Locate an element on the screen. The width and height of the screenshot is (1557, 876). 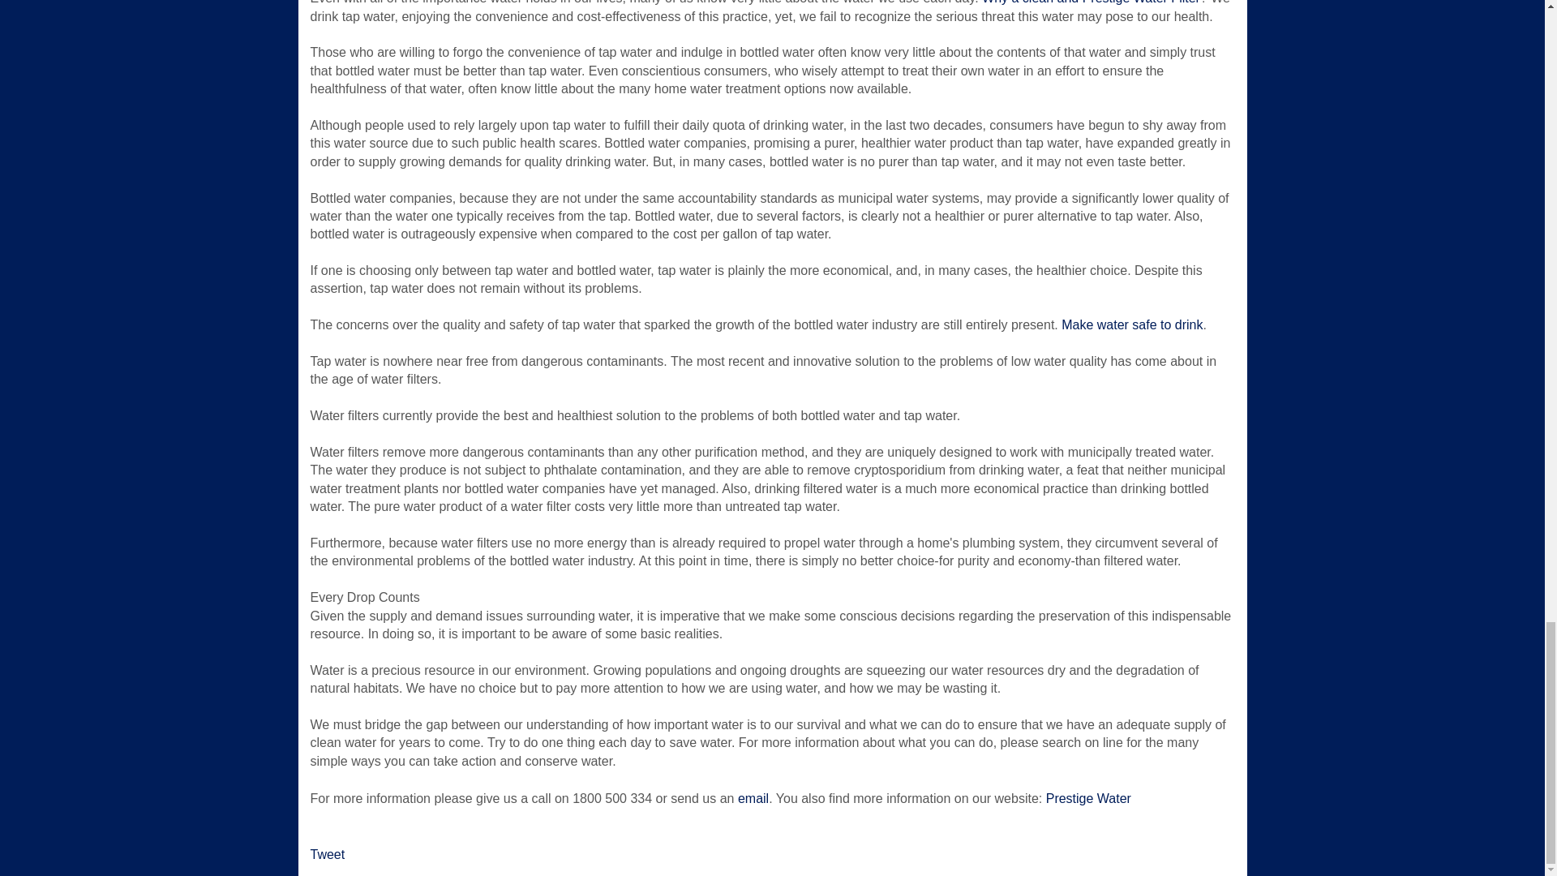
Share it on Twitter is located at coordinates (327, 854).